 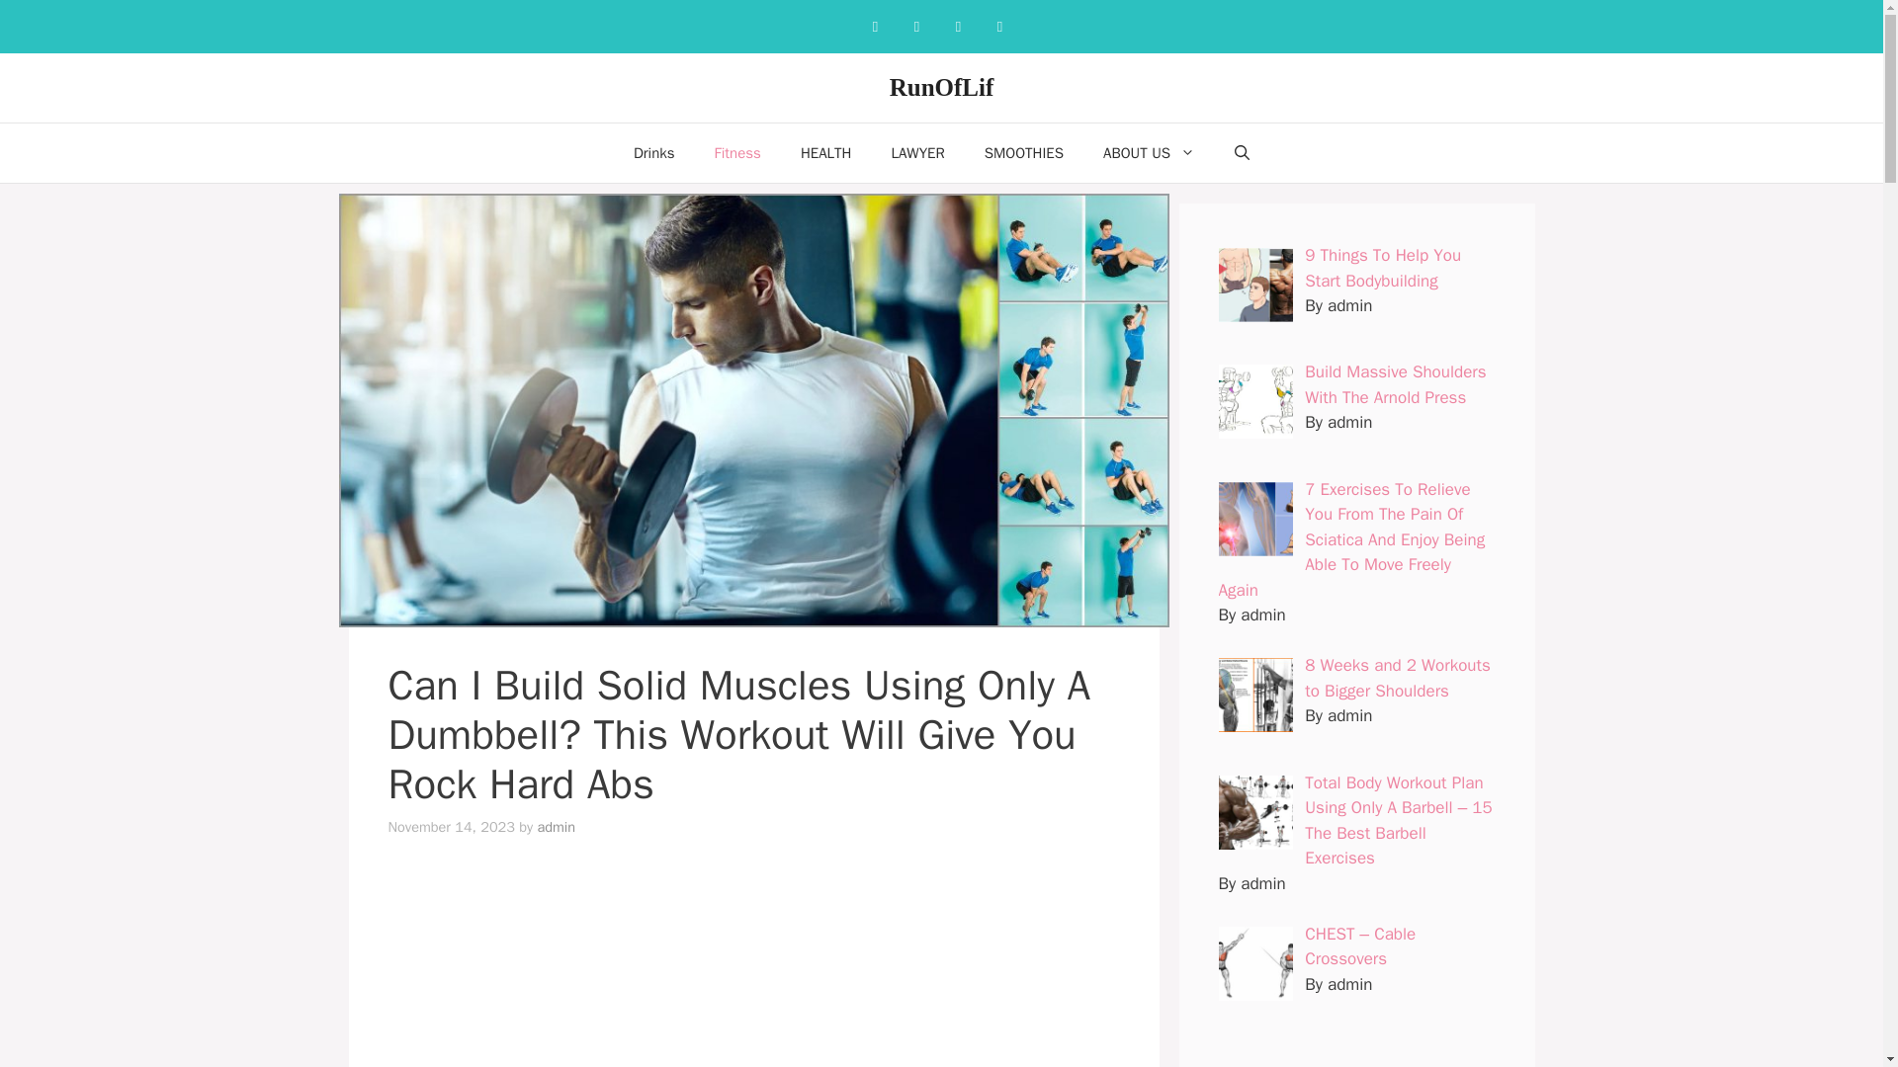 What do you see at coordinates (1398, 678) in the screenshot?
I see `8 Weeks and 2 Workouts to Bigger Shoulders` at bounding box center [1398, 678].